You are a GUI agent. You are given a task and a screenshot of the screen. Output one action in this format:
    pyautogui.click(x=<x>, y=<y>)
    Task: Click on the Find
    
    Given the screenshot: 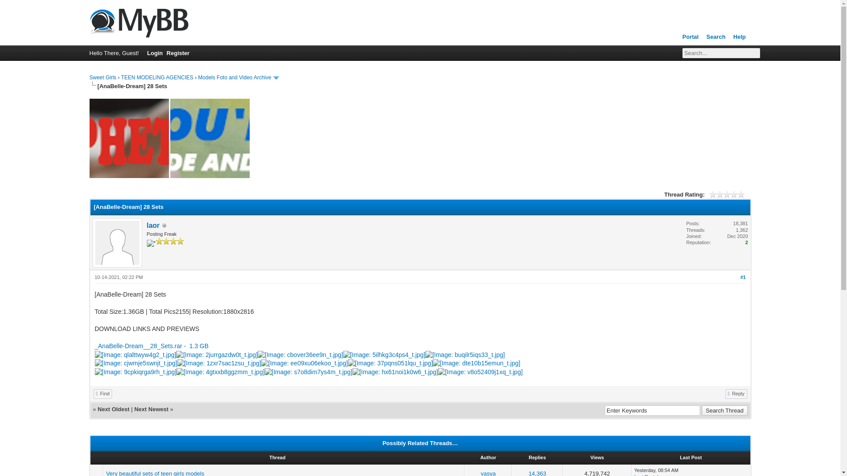 What is the action you would take?
    pyautogui.click(x=103, y=394)
    